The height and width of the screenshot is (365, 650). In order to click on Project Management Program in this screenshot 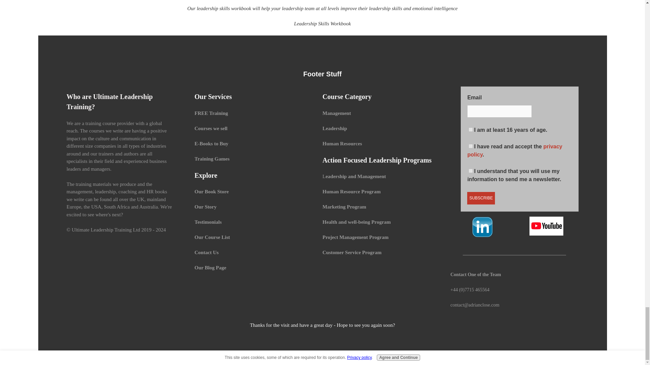, I will do `click(355, 237)`.